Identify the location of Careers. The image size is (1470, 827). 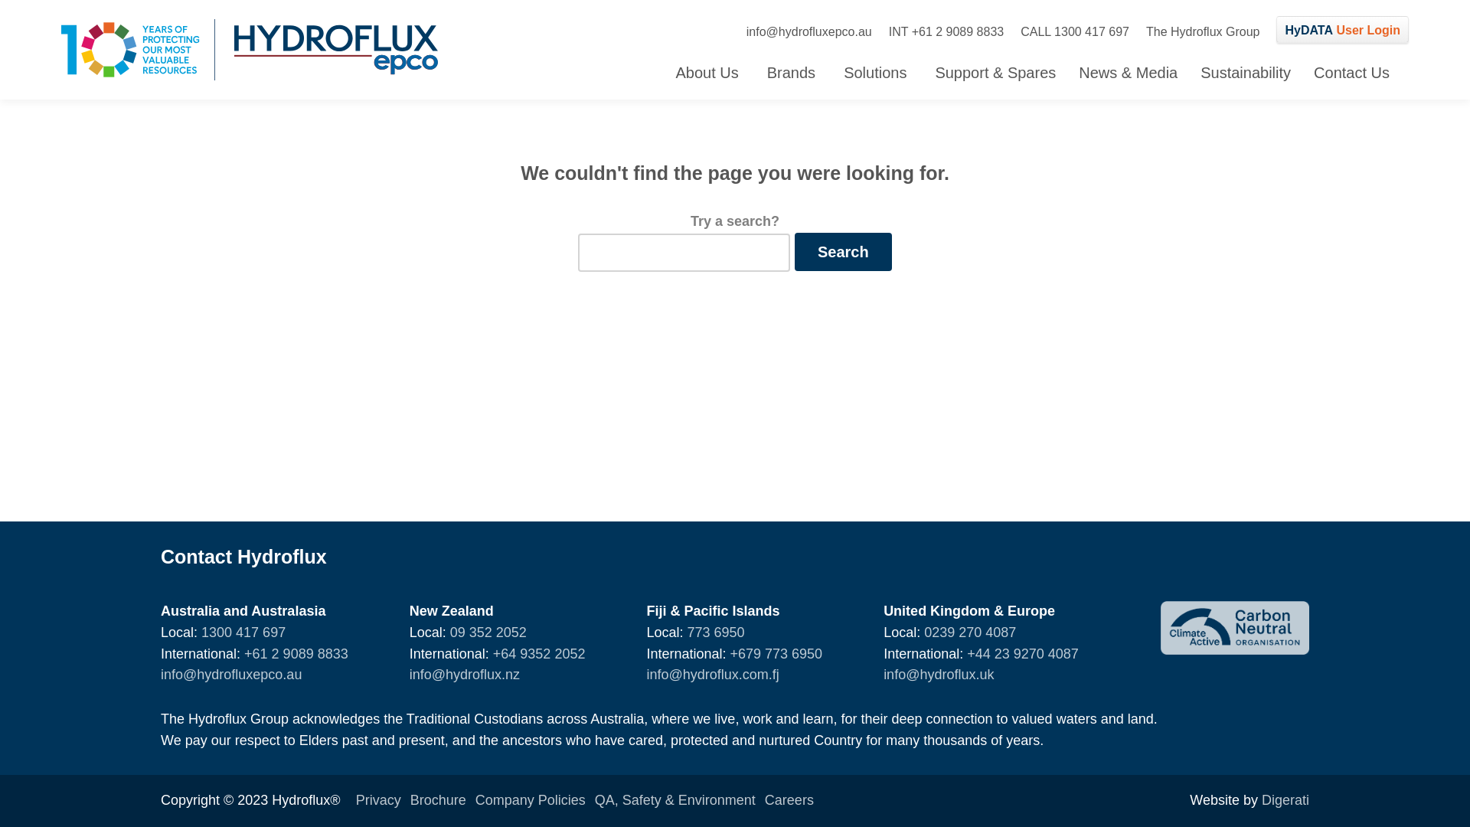
(789, 800).